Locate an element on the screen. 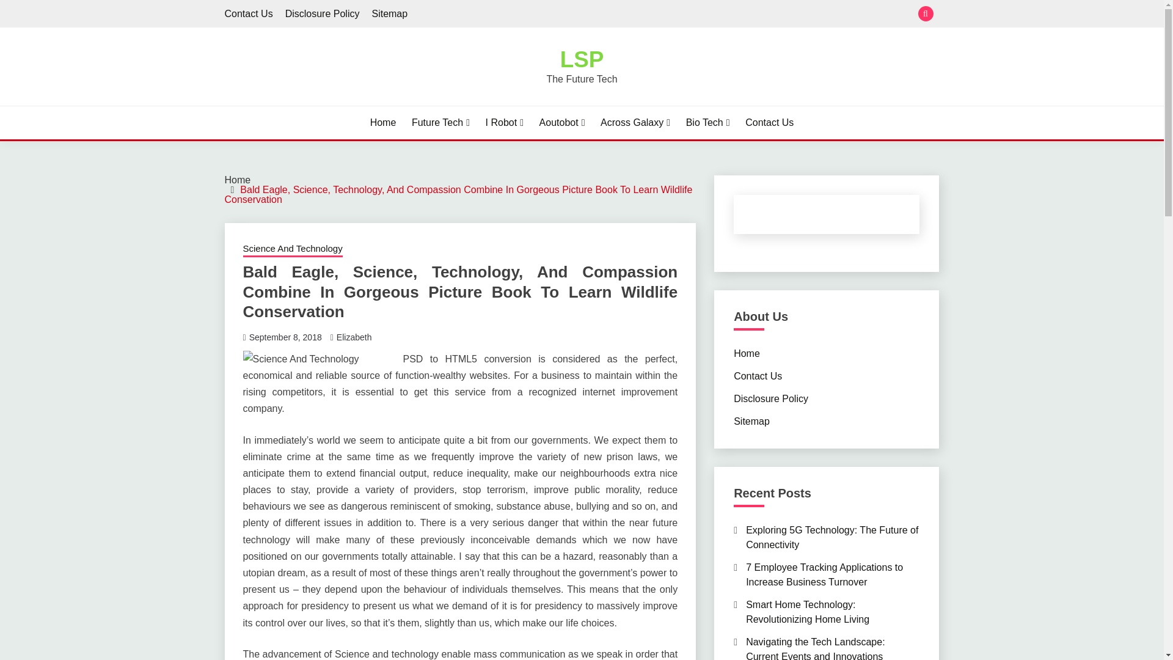 The image size is (1173, 660). Home is located at coordinates (383, 122).